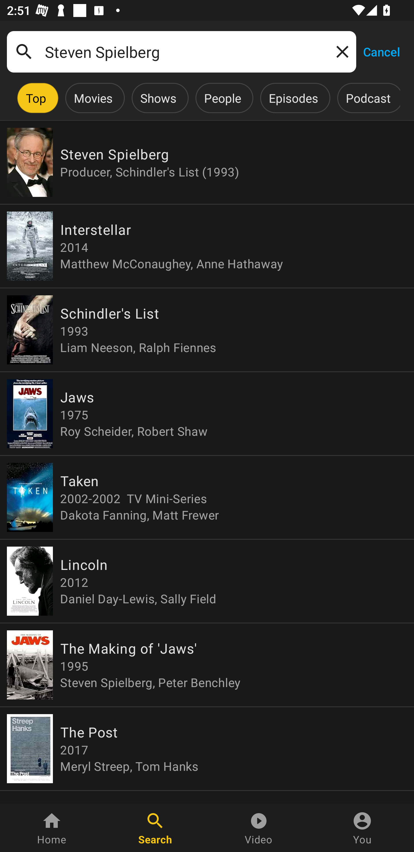  What do you see at coordinates (381, 51) in the screenshot?
I see `Cancel` at bounding box center [381, 51].